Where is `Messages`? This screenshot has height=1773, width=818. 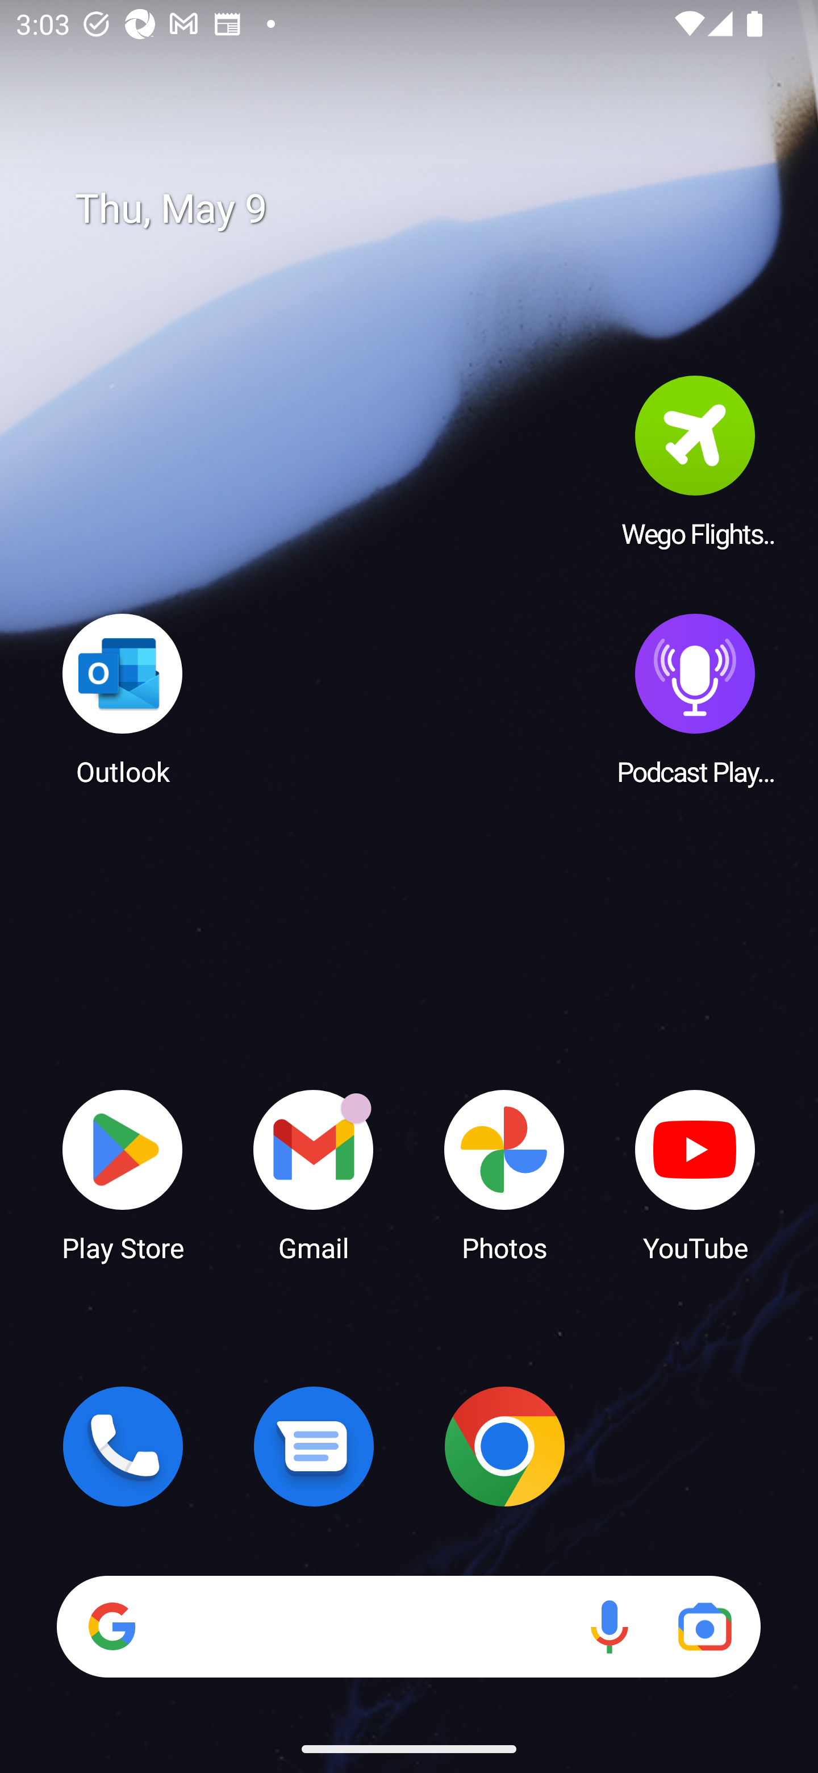 Messages is located at coordinates (314, 1446).